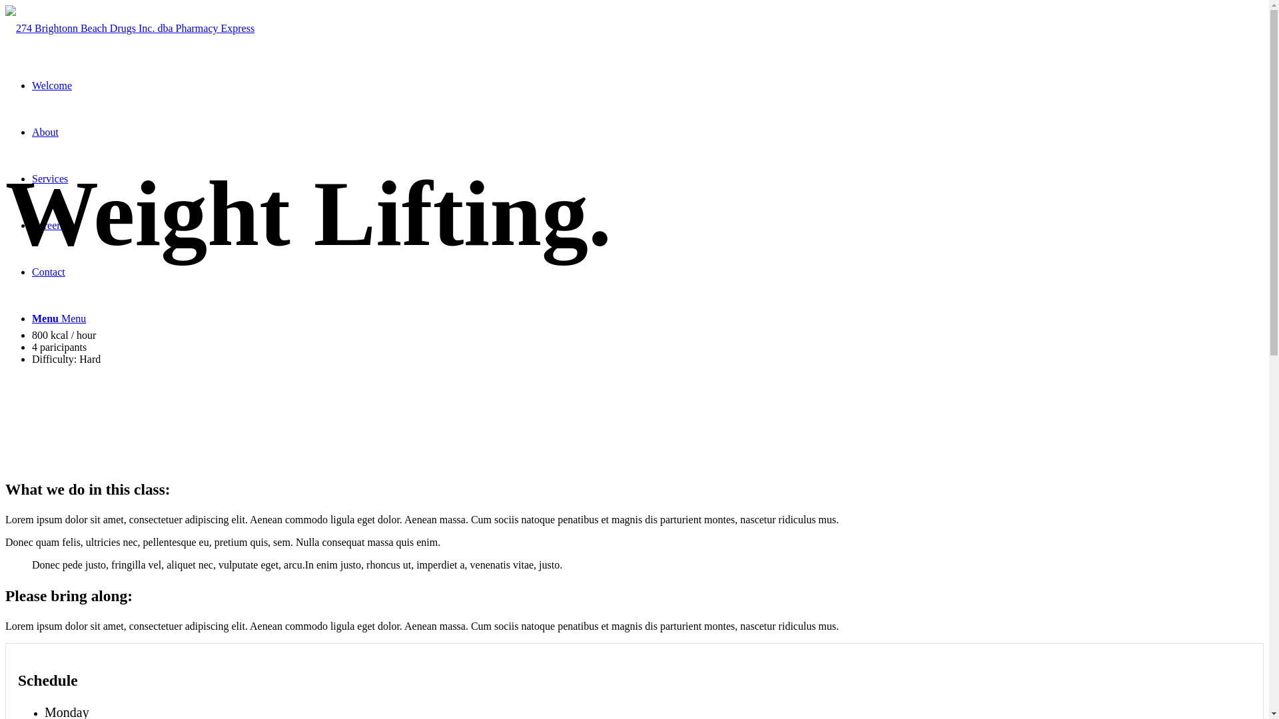 Image resolution: width=1279 pixels, height=719 pixels. Describe the element at coordinates (45, 132) in the screenshot. I see `About` at that location.